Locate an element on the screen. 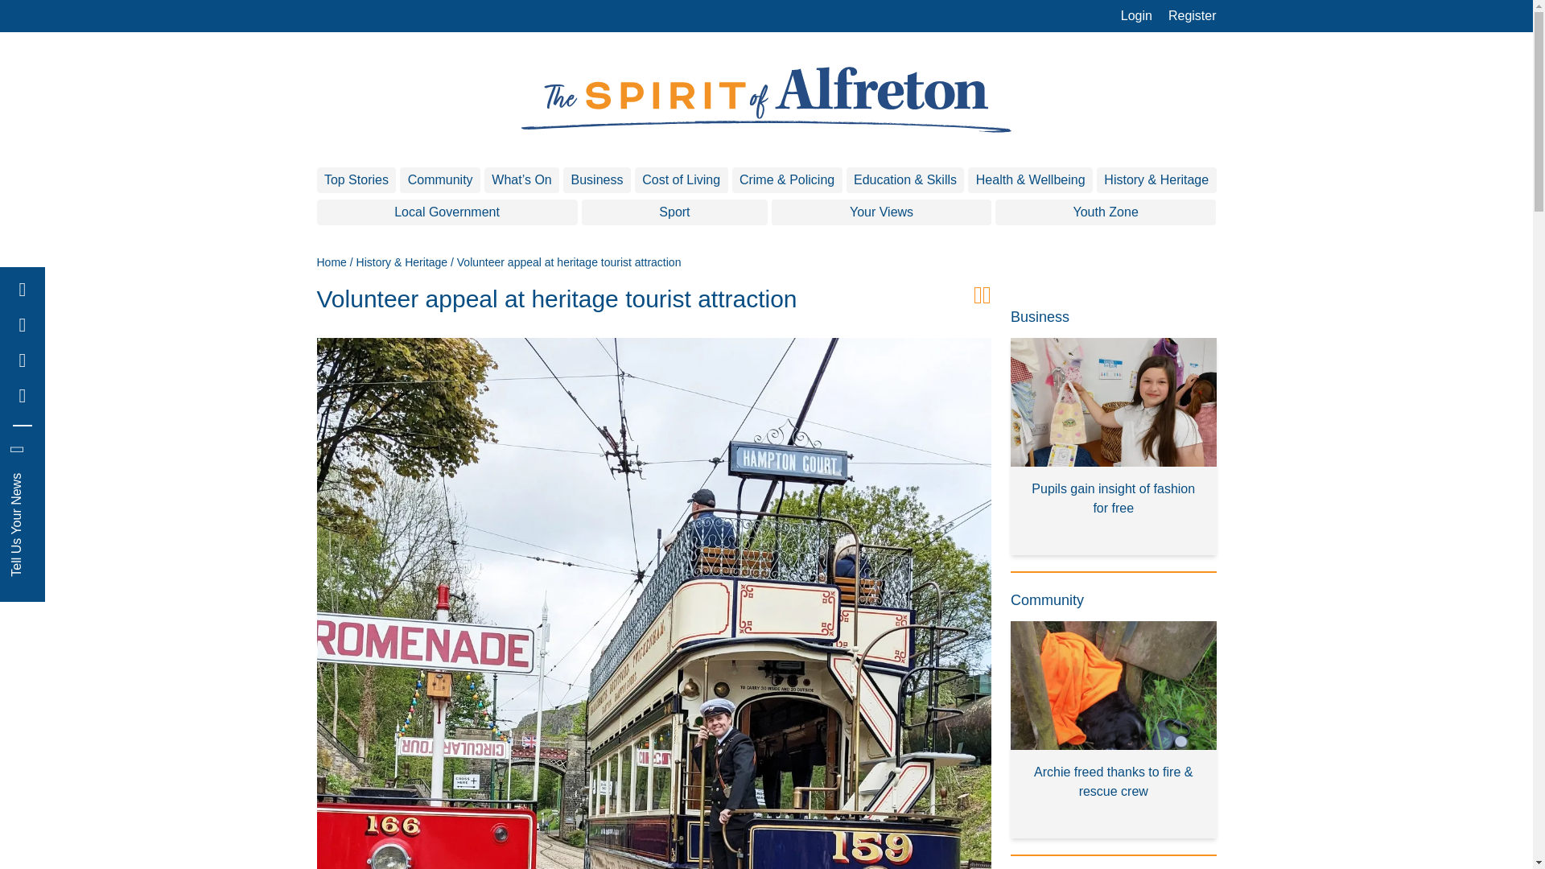  Cost of Living is located at coordinates (681, 180).